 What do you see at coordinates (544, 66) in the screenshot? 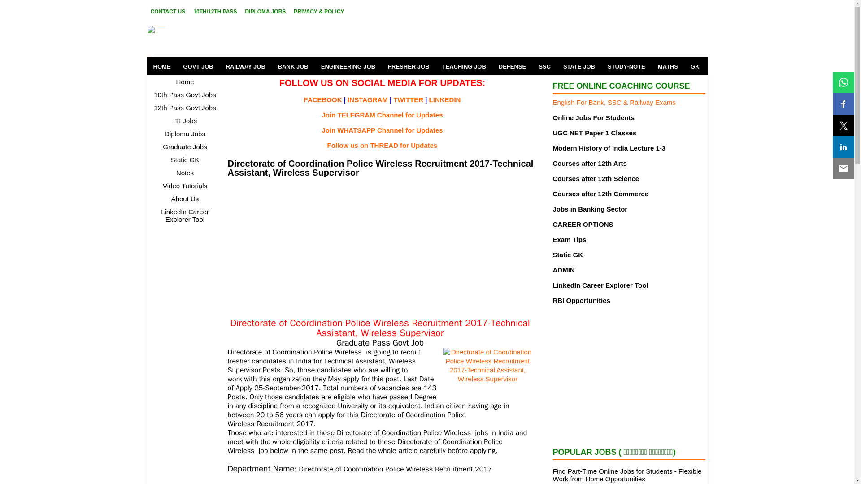
I see `SSC` at bounding box center [544, 66].